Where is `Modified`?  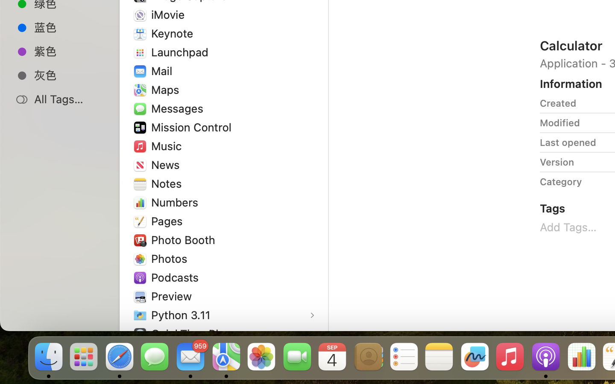 Modified is located at coordinates (560, 123).